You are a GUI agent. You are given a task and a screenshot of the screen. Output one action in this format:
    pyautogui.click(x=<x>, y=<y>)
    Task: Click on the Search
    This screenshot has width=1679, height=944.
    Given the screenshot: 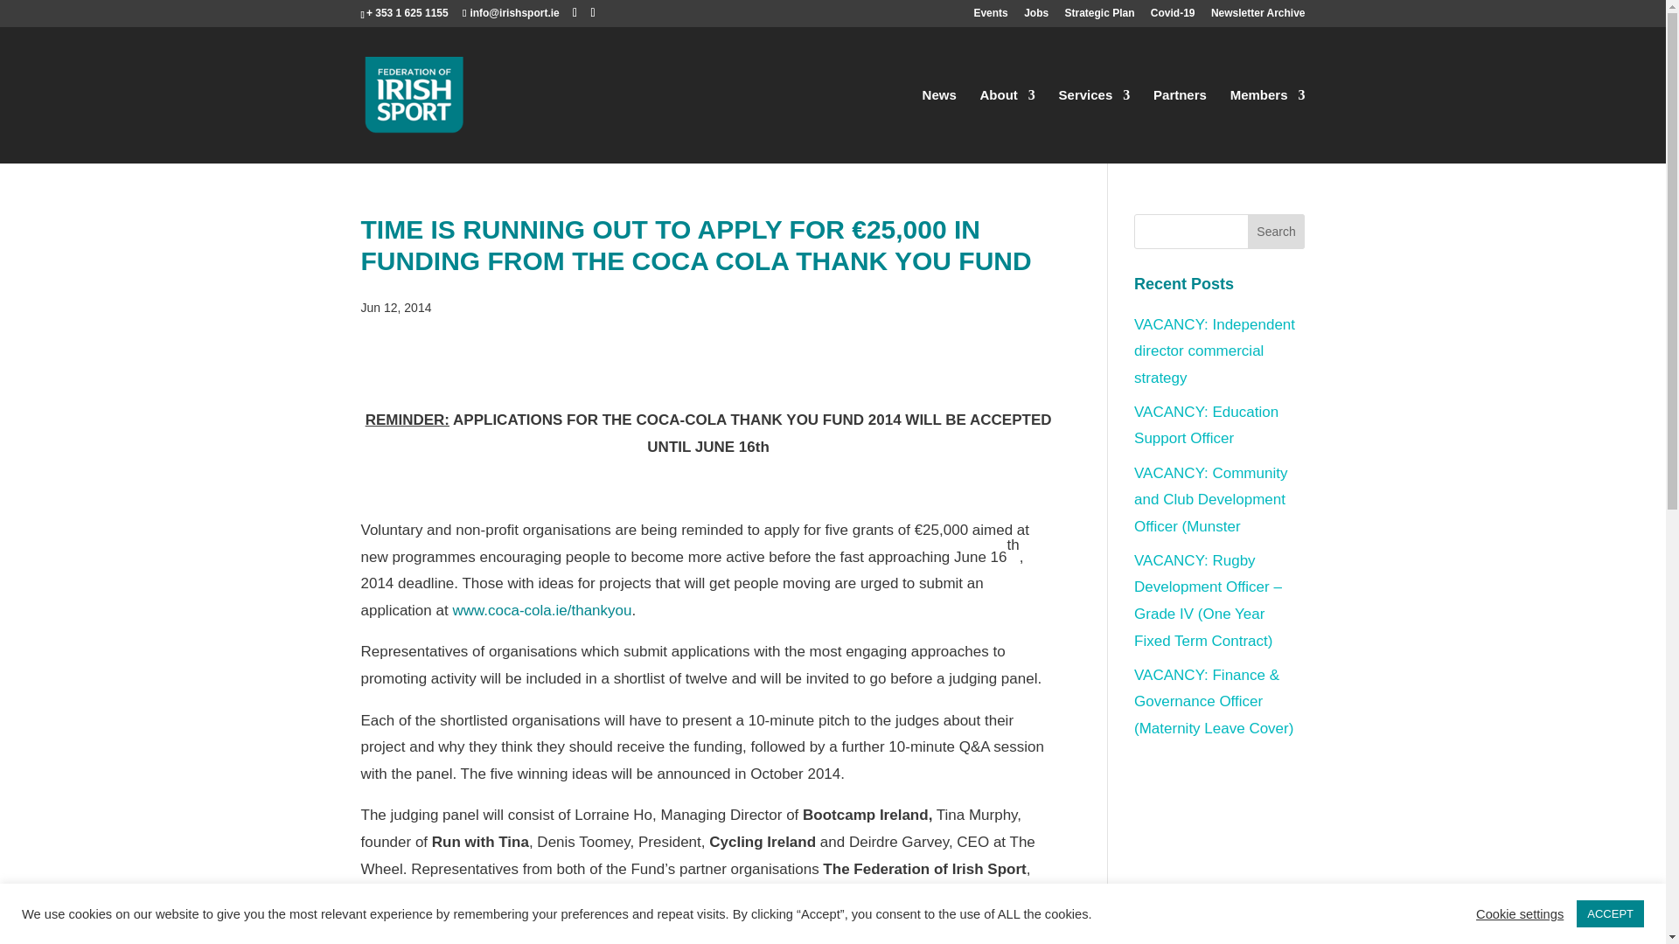 What is the action you would take?
    pyautogui.click(x=1277, y=232)
    